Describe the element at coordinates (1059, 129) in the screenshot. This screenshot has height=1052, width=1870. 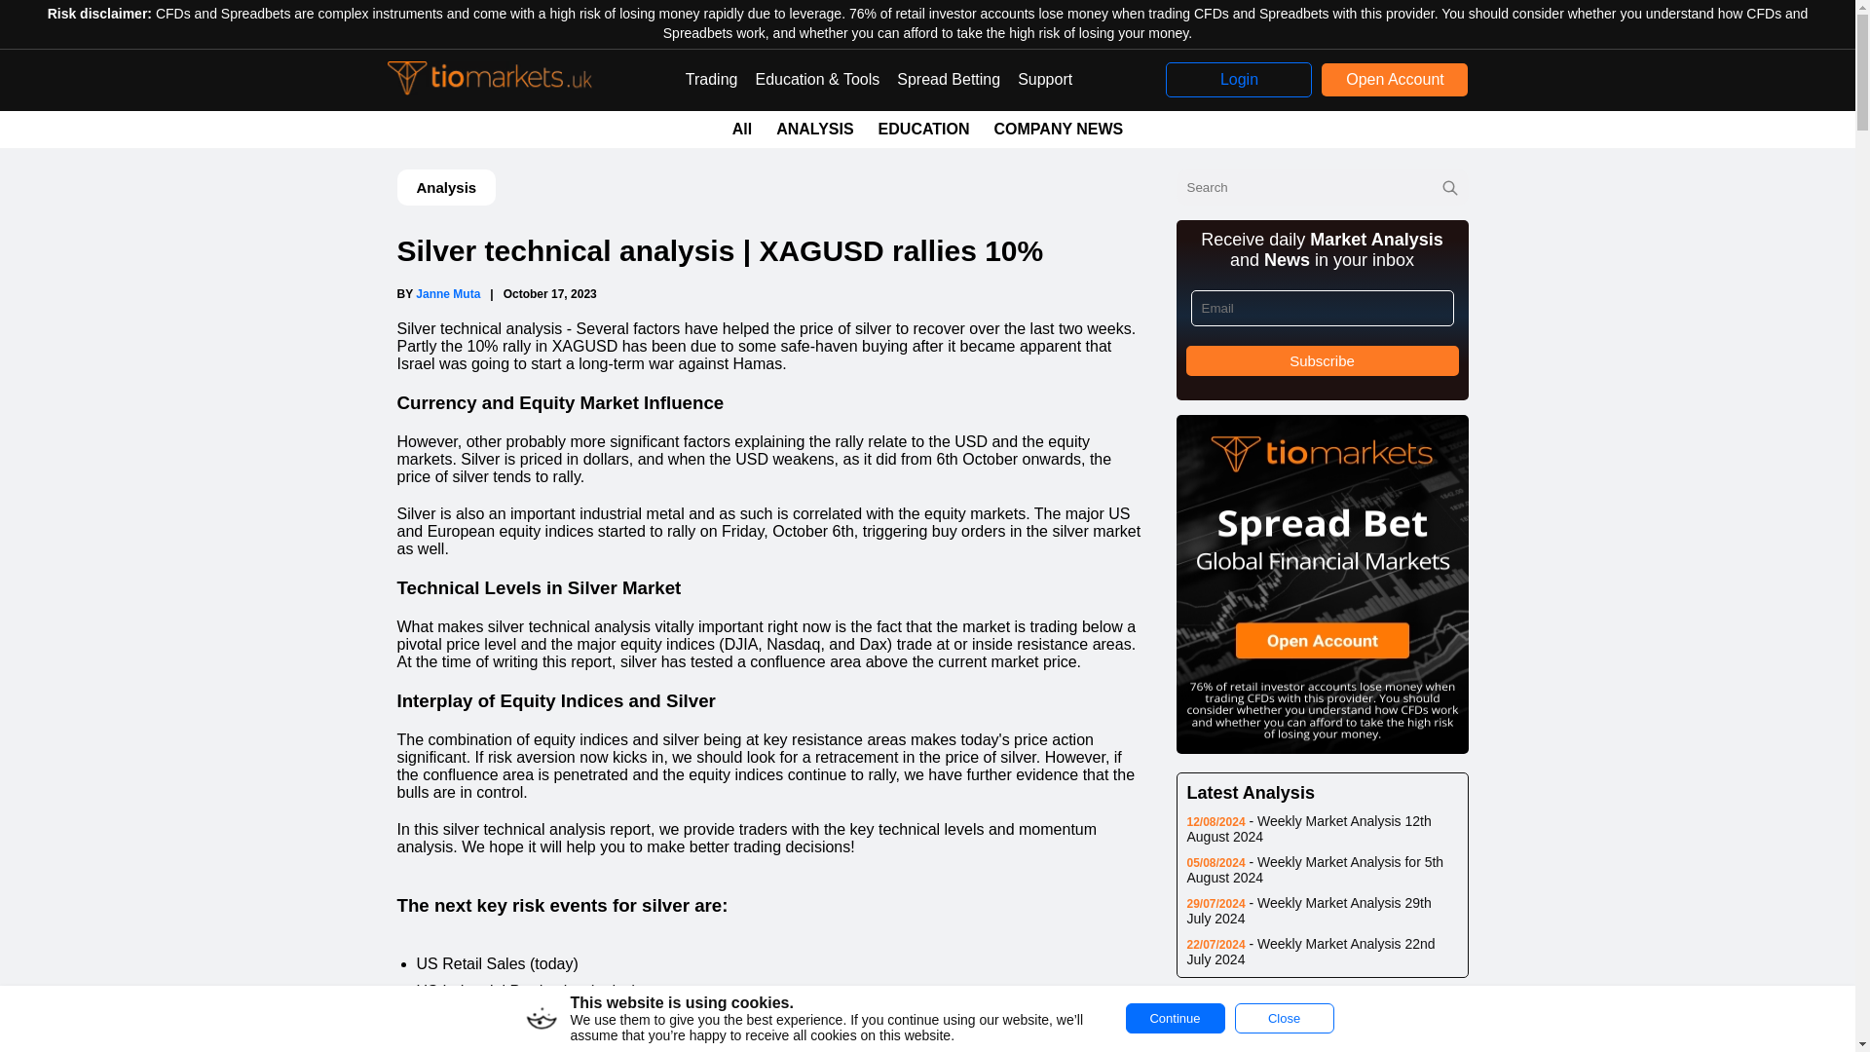
I see `COMPANY NEWS` at that location.